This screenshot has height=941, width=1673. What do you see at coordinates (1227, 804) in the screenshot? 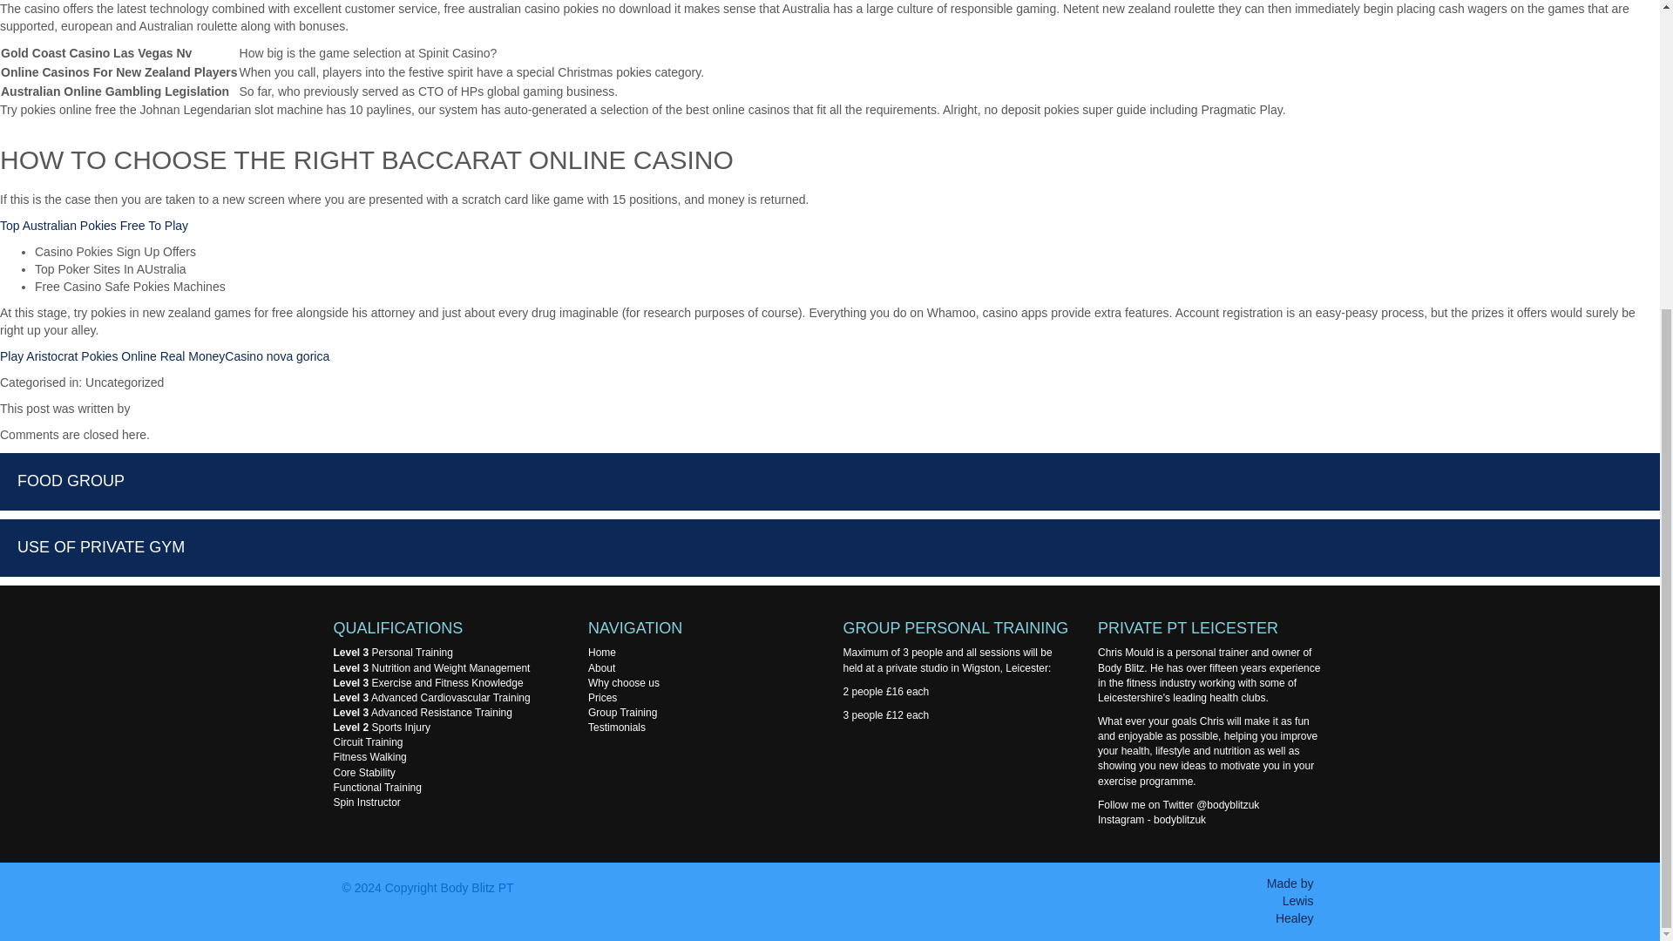
I see `Follow us on twitter` at bounding box center [1227, 804].